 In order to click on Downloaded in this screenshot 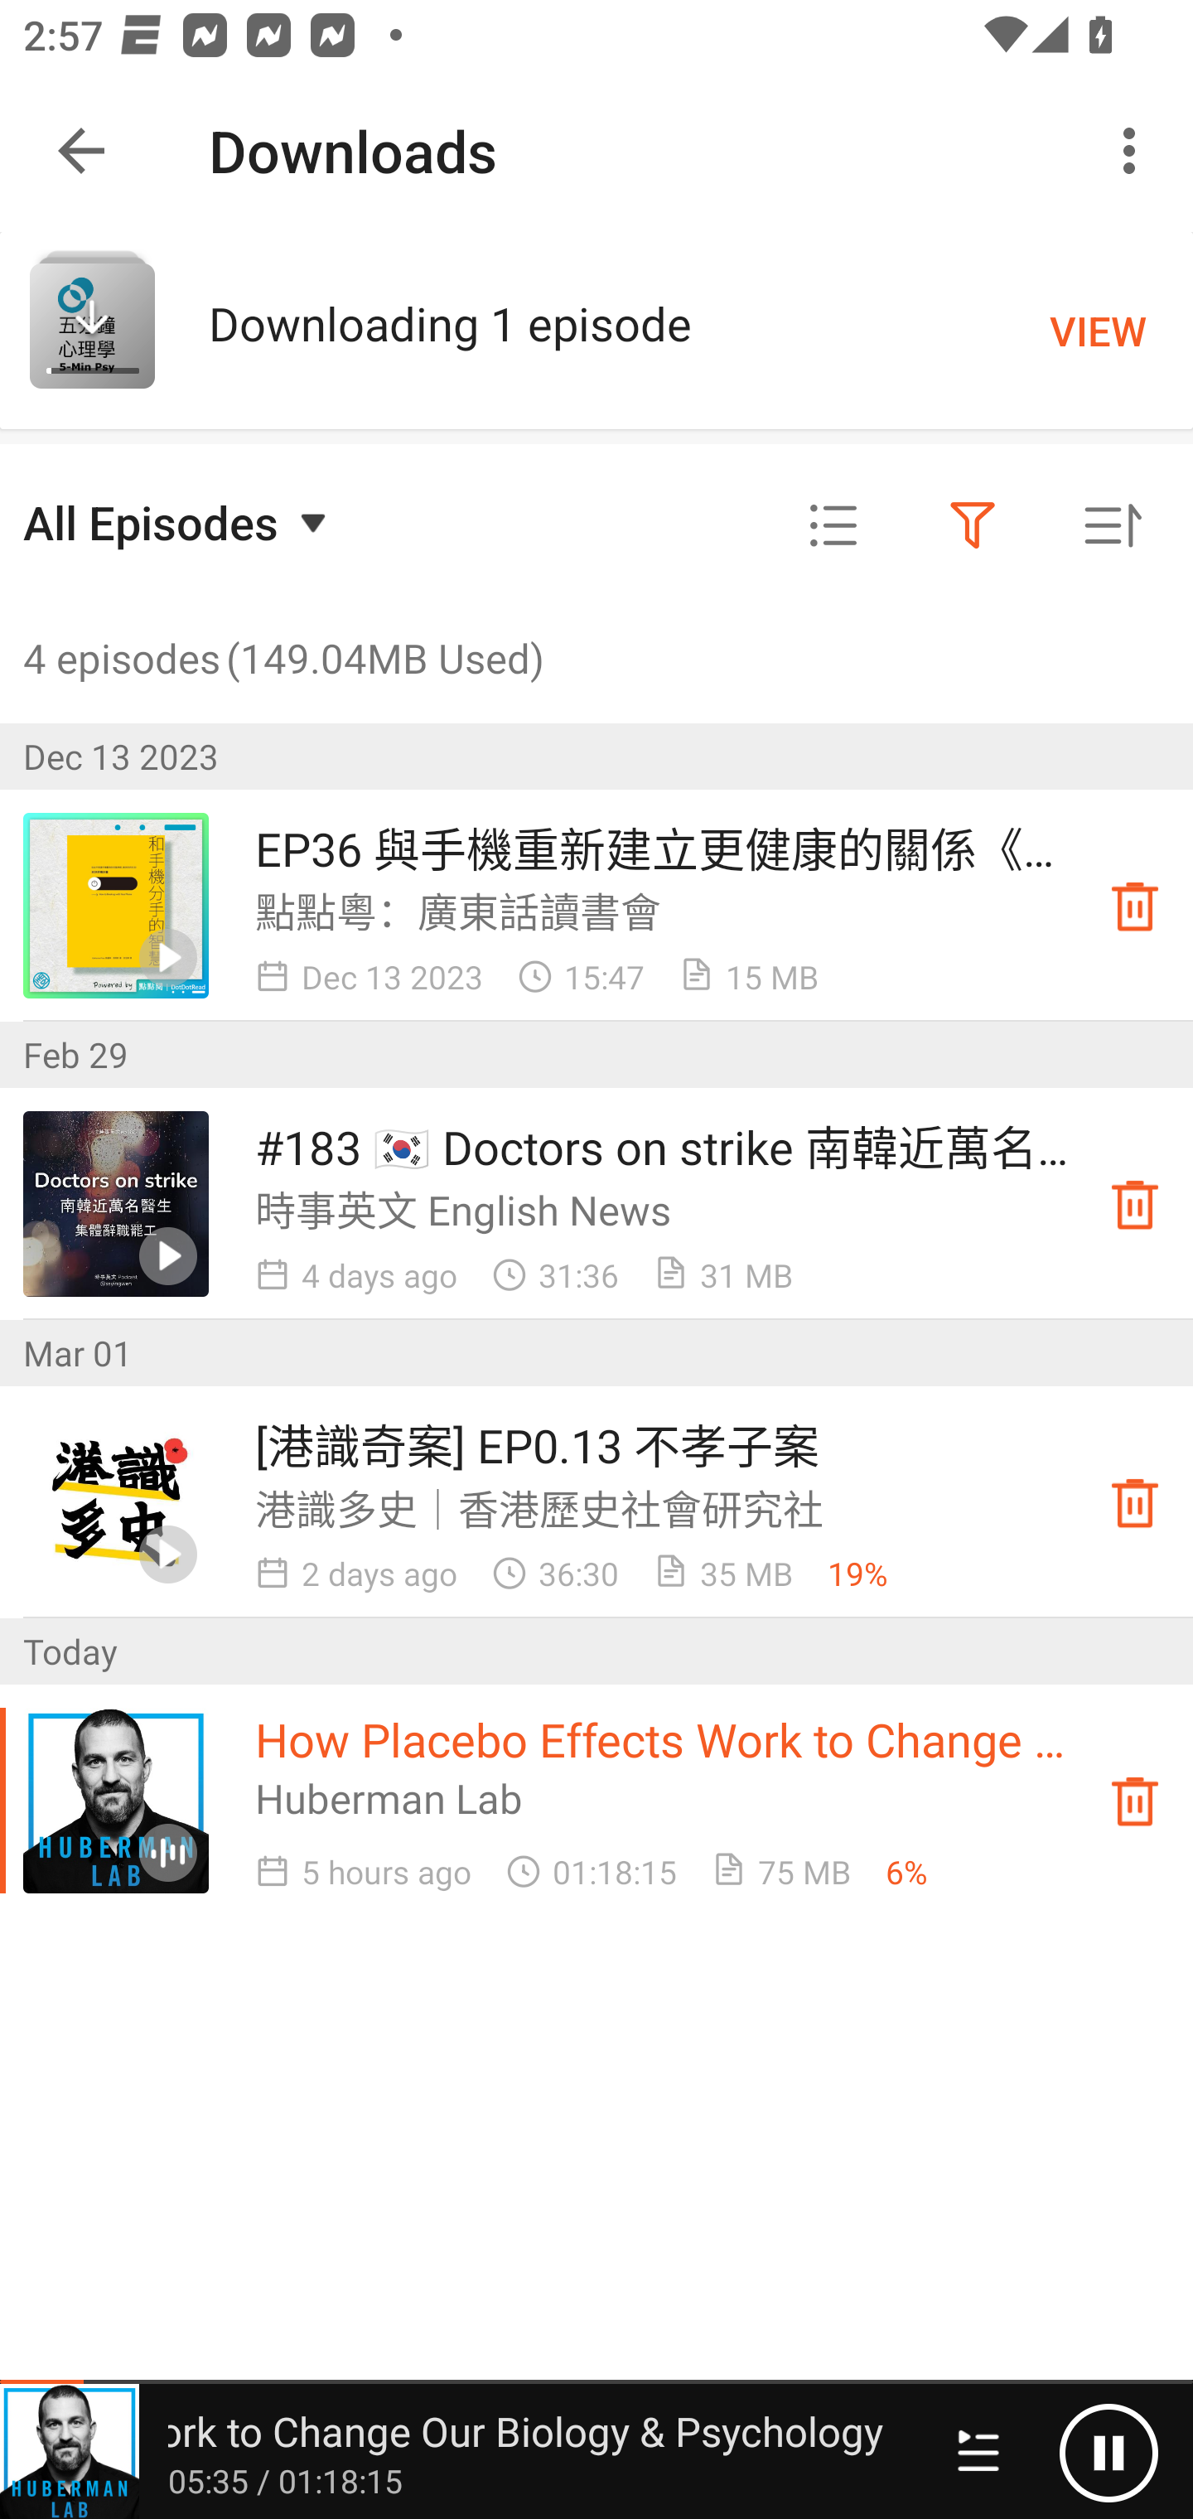, I will do `click(1135, 1203)`.